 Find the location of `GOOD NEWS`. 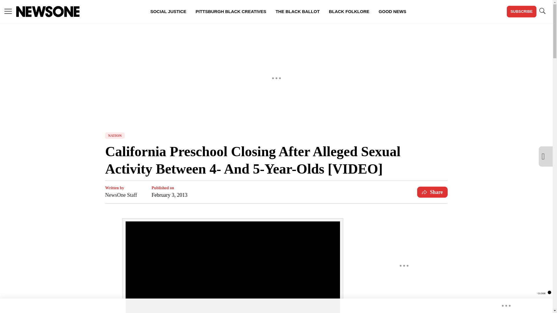

GOOD NEWS is located at coordinates (392, 12).